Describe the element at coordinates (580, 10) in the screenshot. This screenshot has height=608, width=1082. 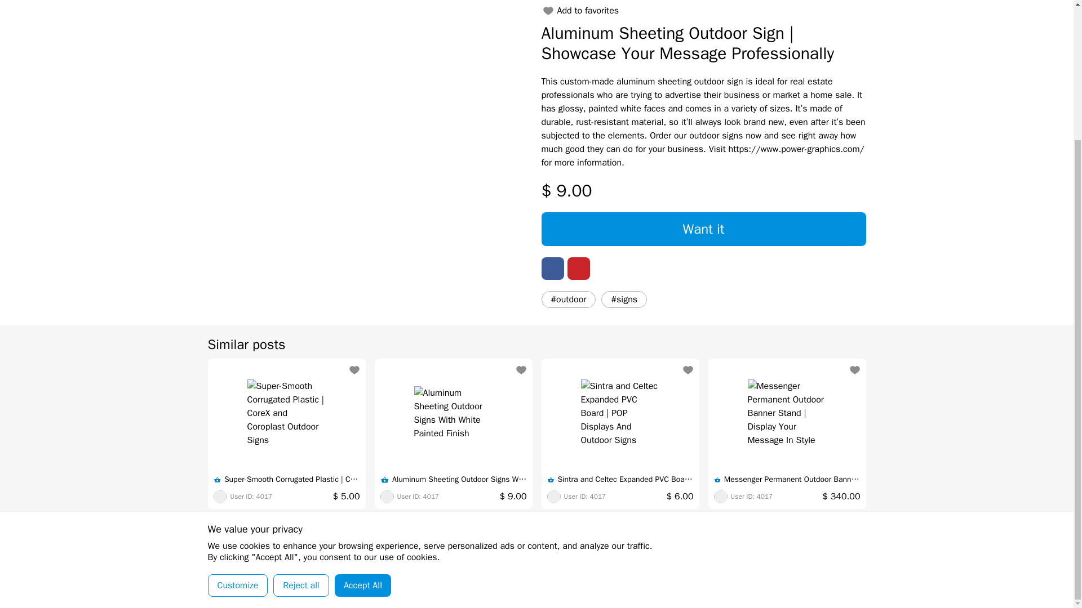
I see `Add to favorites` at that location.